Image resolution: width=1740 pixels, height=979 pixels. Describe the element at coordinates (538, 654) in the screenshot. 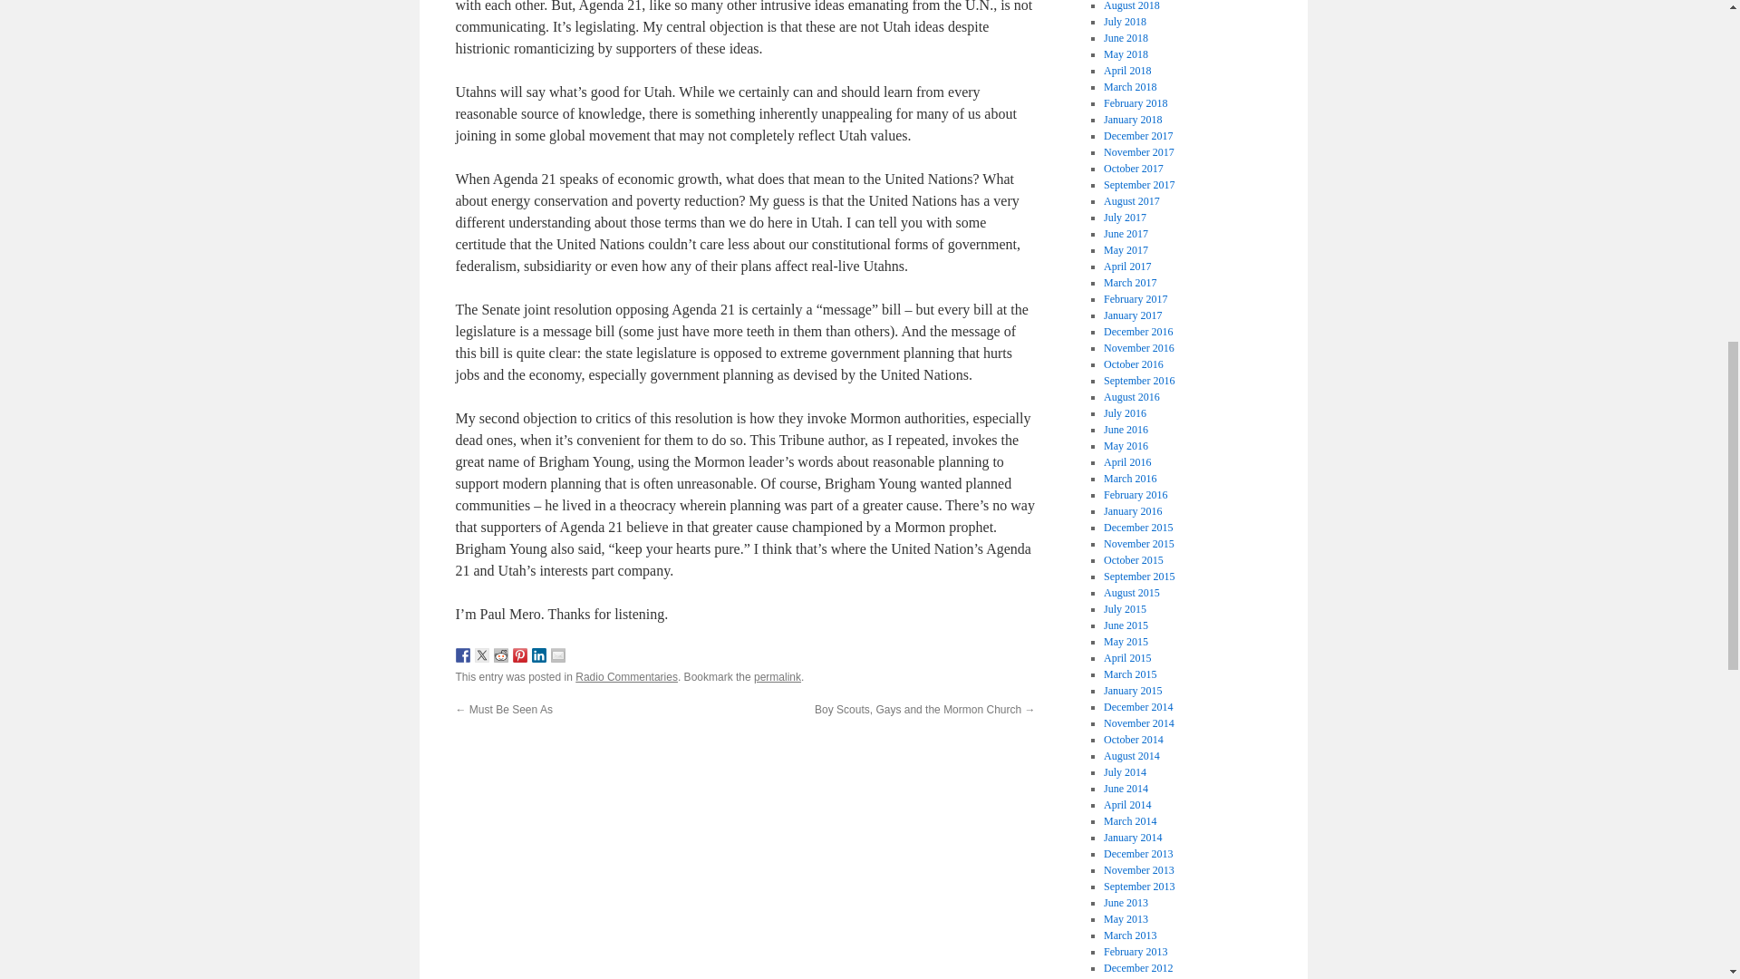

I see `Share on Linkedin` at that location.